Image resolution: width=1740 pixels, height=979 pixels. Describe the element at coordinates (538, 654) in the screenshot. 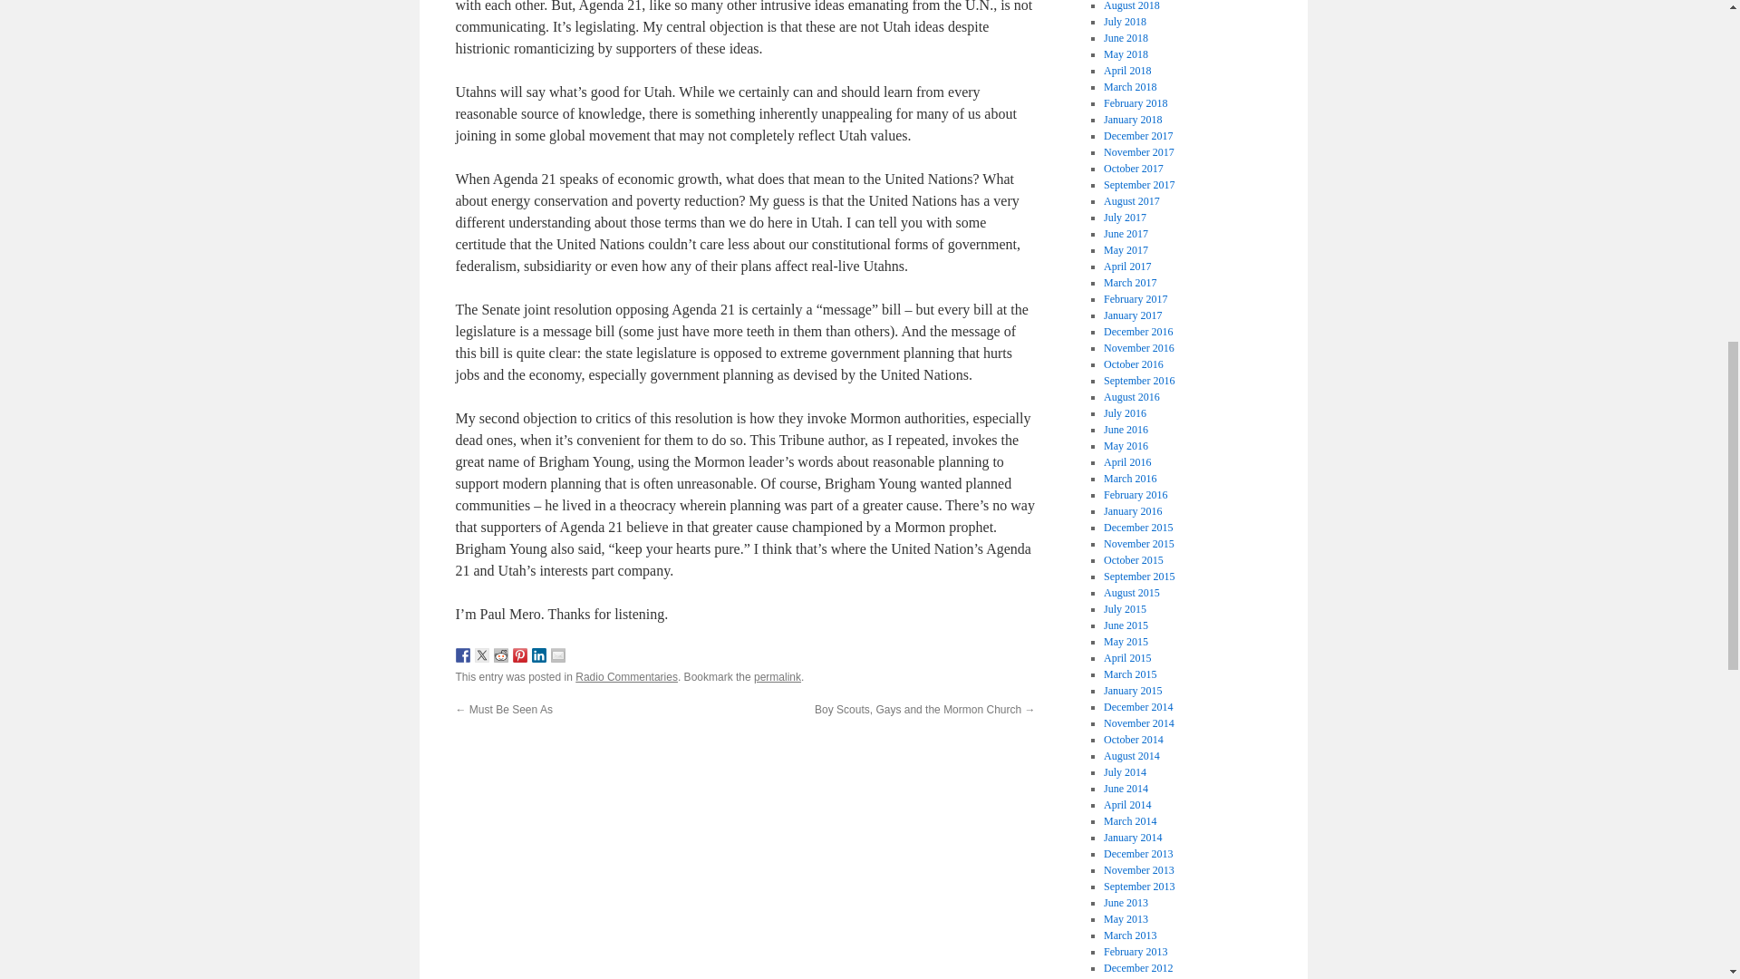

I see `Share on Linkedin` at that location.